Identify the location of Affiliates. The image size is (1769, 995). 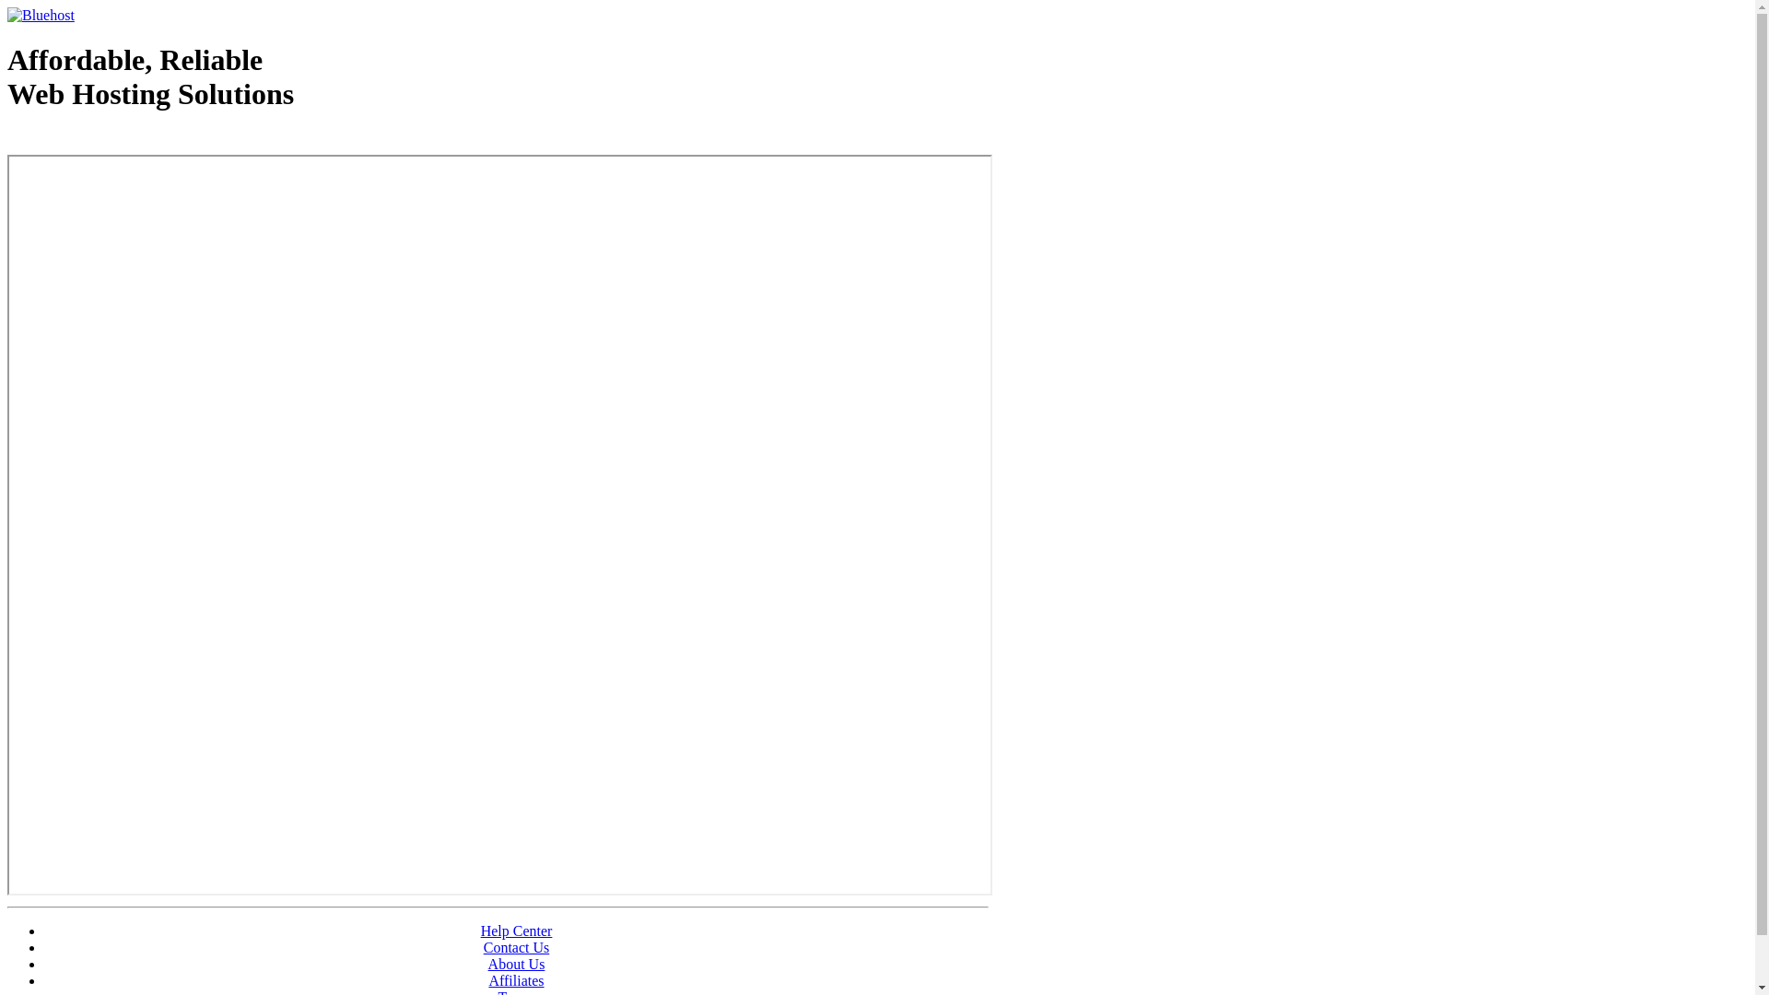
(516, 980).